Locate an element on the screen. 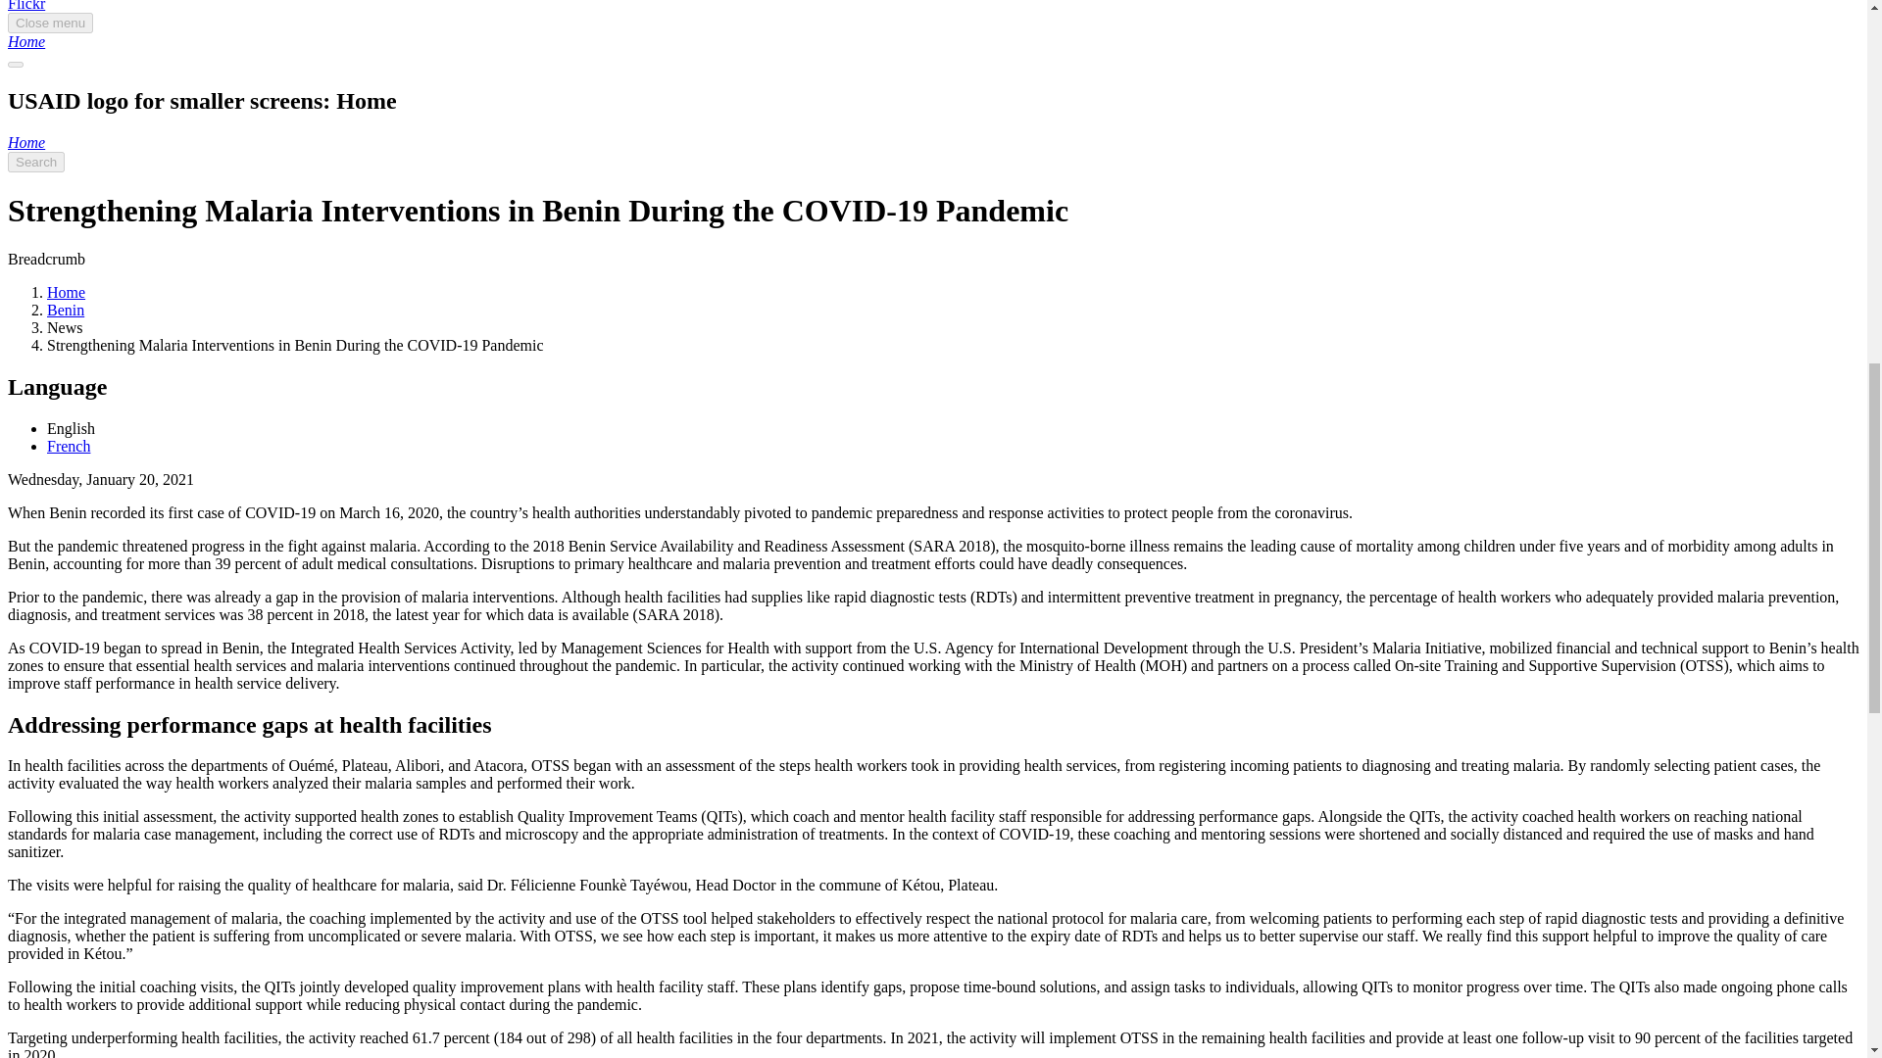 The width and height of the screenshot is (1882, 1058). Benin is located at coordinates (66, 310).